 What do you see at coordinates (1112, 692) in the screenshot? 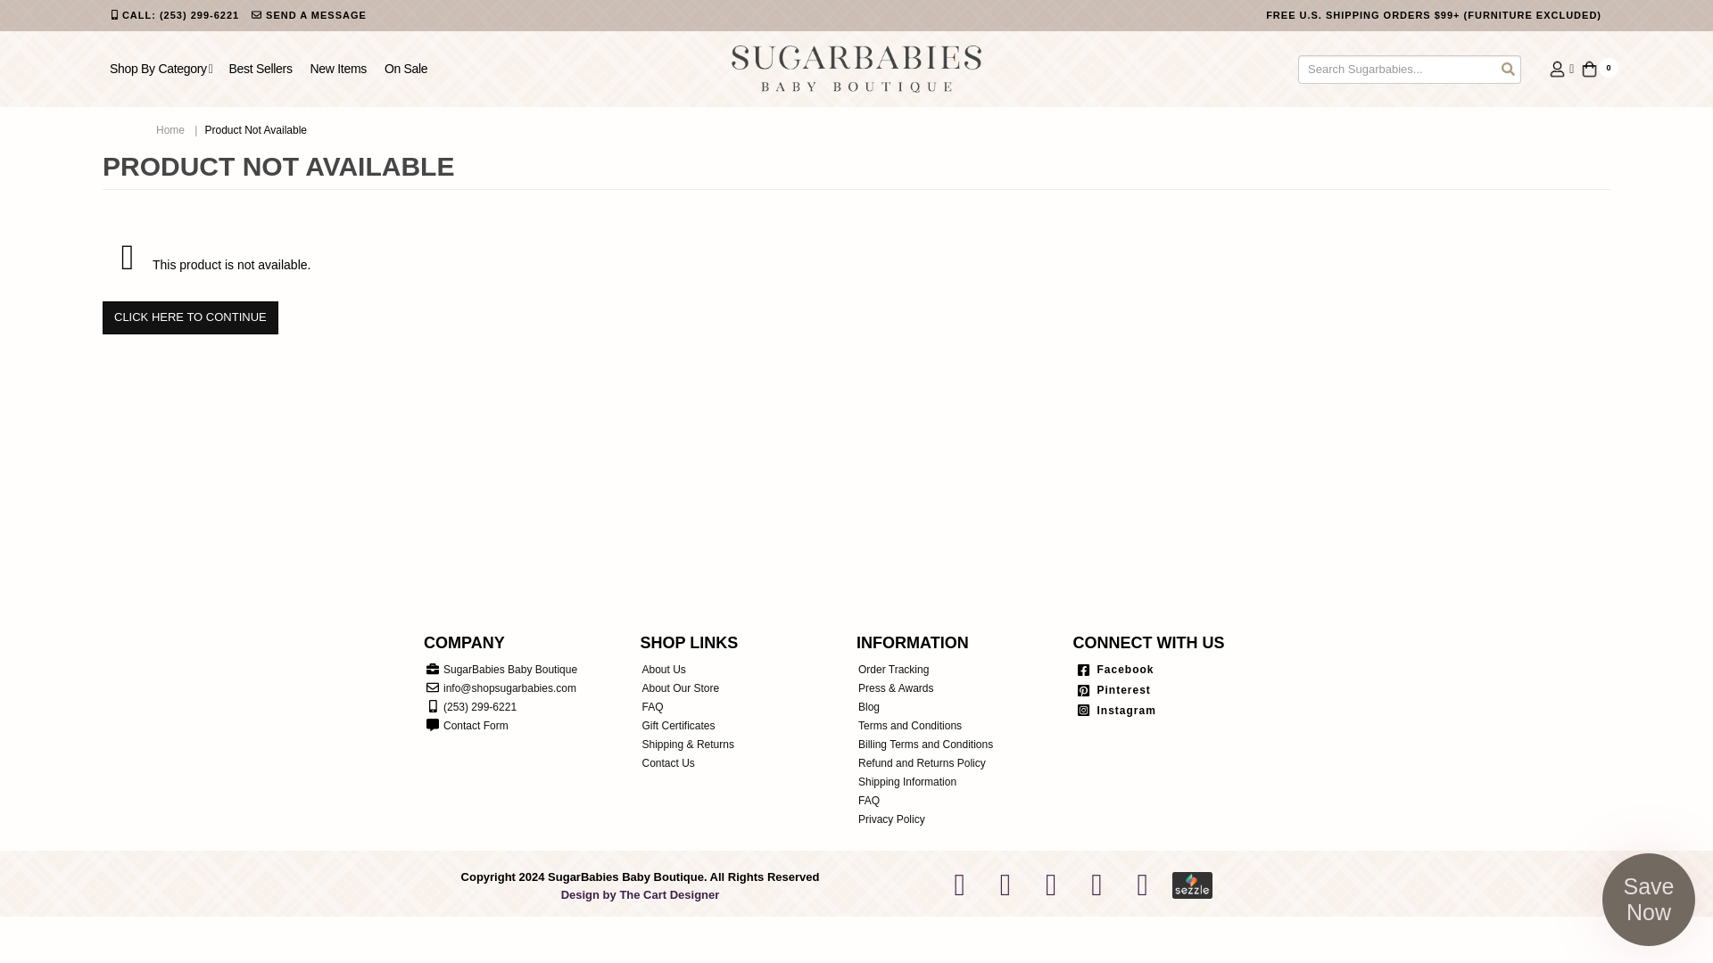
I see `Follow Us on Pinterest` at bounding box center [1112, 692].